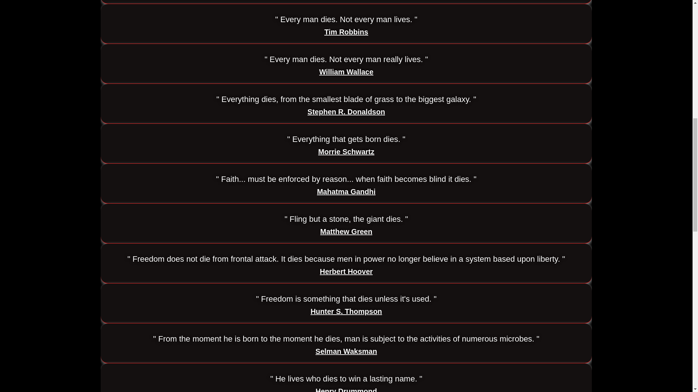  What do you see at coordinates (346, 192) in the screenshot?
I see `Mahatma Gandhi` at bounding box center [346, 192].